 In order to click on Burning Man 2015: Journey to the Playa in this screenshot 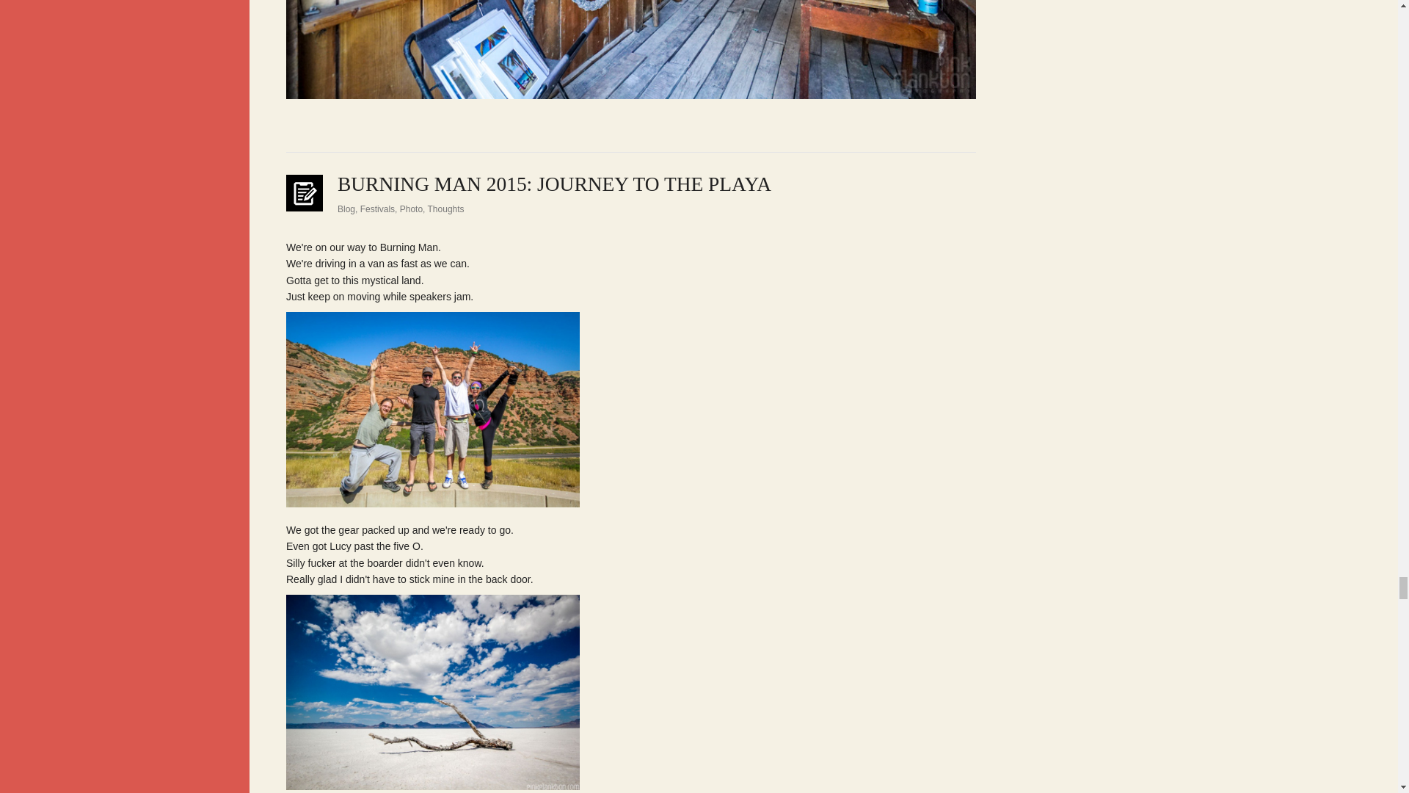, I will do `click(554, 184)`.